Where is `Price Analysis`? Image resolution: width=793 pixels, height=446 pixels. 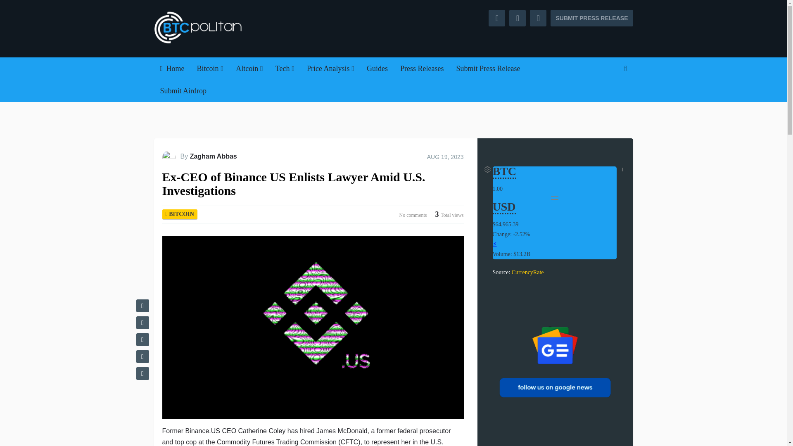 Price Analysis is located at coordinates (330, 69).